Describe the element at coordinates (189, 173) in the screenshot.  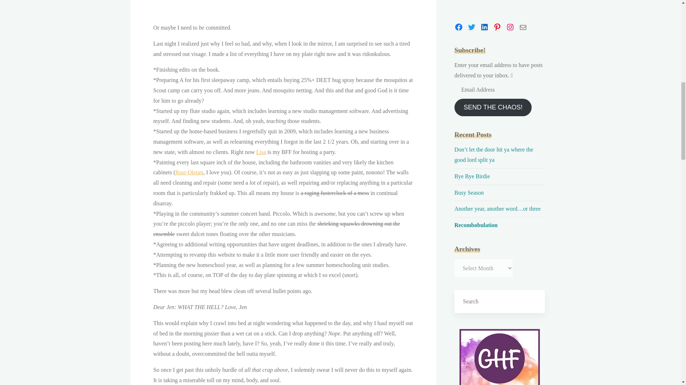
I see `Looks like a million bucks` at that location.